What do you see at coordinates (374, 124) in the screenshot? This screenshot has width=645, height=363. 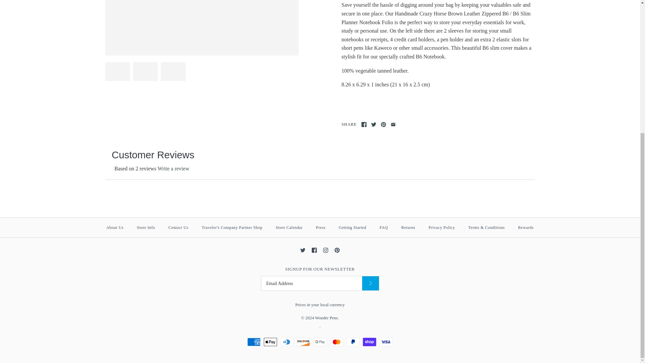 I see `Twitter` at bounding box center [374, 124].